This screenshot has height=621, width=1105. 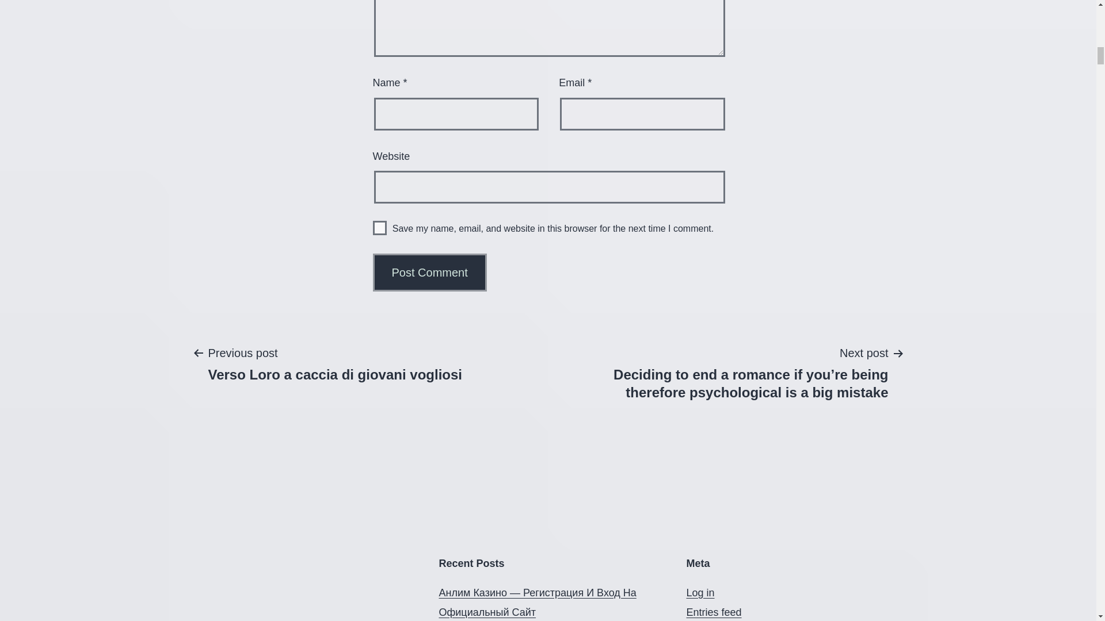 I want to click on yes, so click(x=430, y=272).